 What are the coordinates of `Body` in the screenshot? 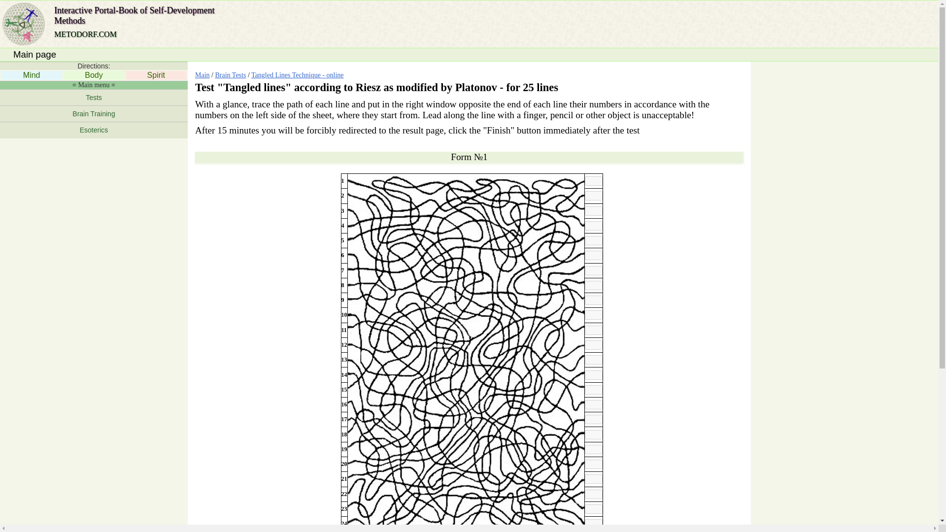 It's located at (94, 75).